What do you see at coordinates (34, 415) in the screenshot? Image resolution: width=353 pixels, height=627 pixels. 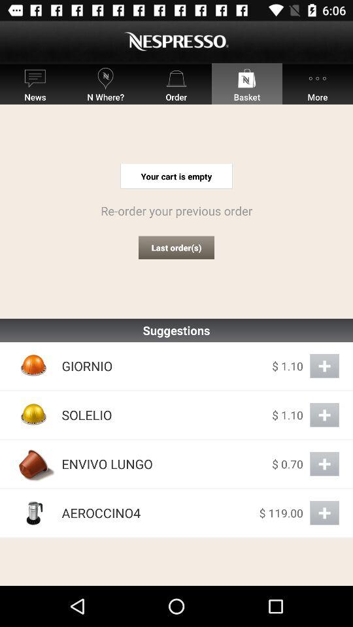 I see `select the second icon below the suggestions` at bounding box center [34, 415].